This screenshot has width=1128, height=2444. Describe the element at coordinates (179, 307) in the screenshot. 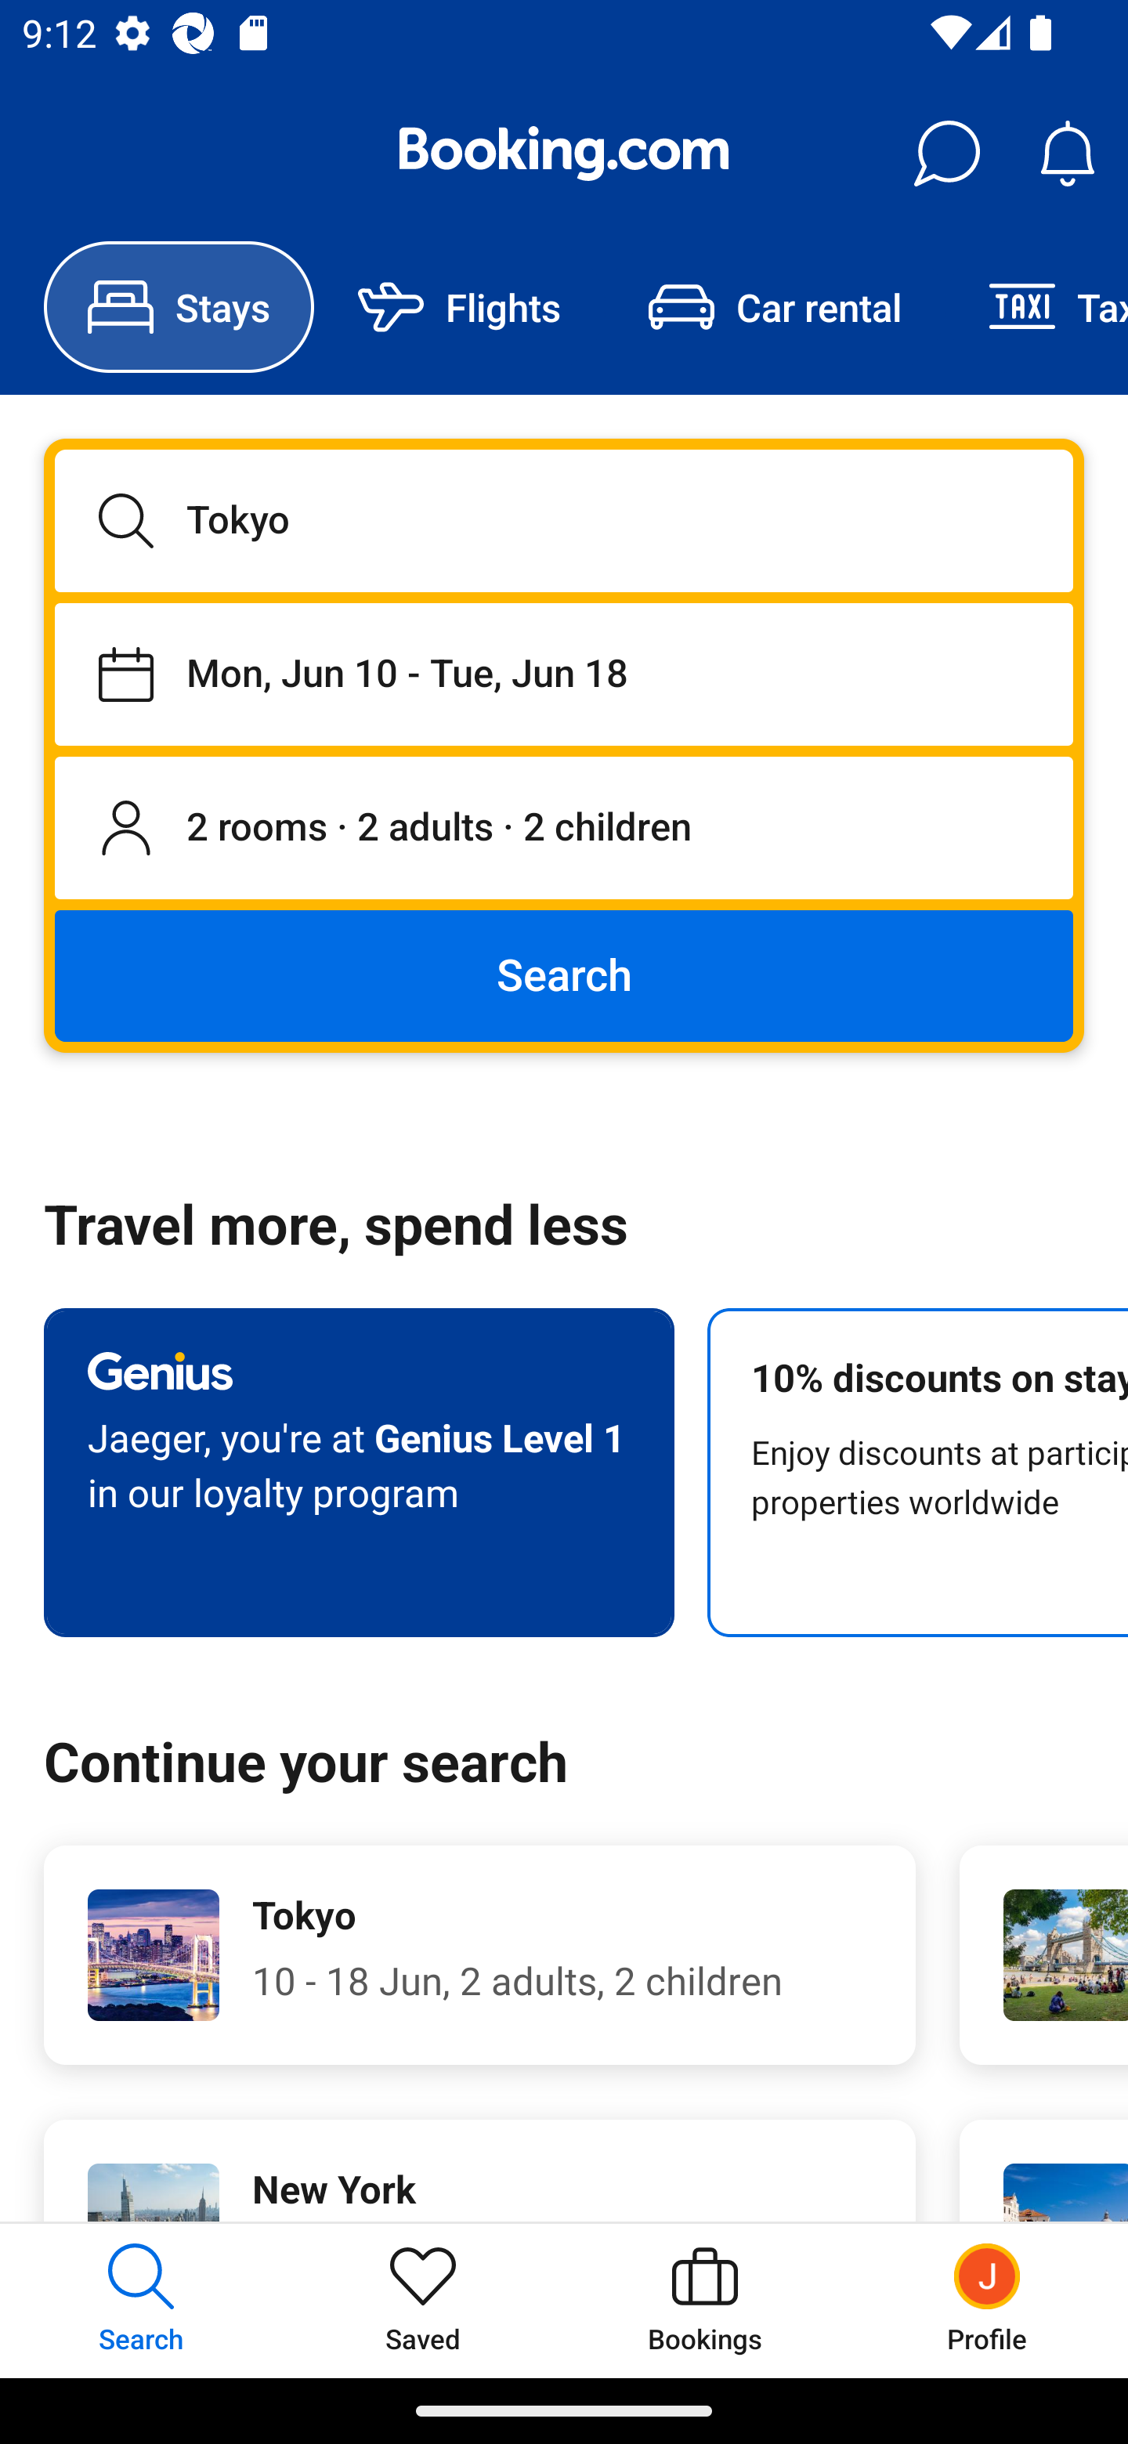

I see `Stays` at that location.